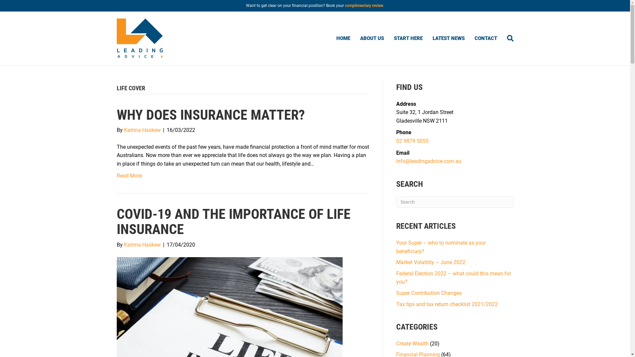 The image size is (635, 357). What do you see at coordinates (142, 245) in the screenshot?
I see `Katrina Haskew` at bounding box center [142, 245].